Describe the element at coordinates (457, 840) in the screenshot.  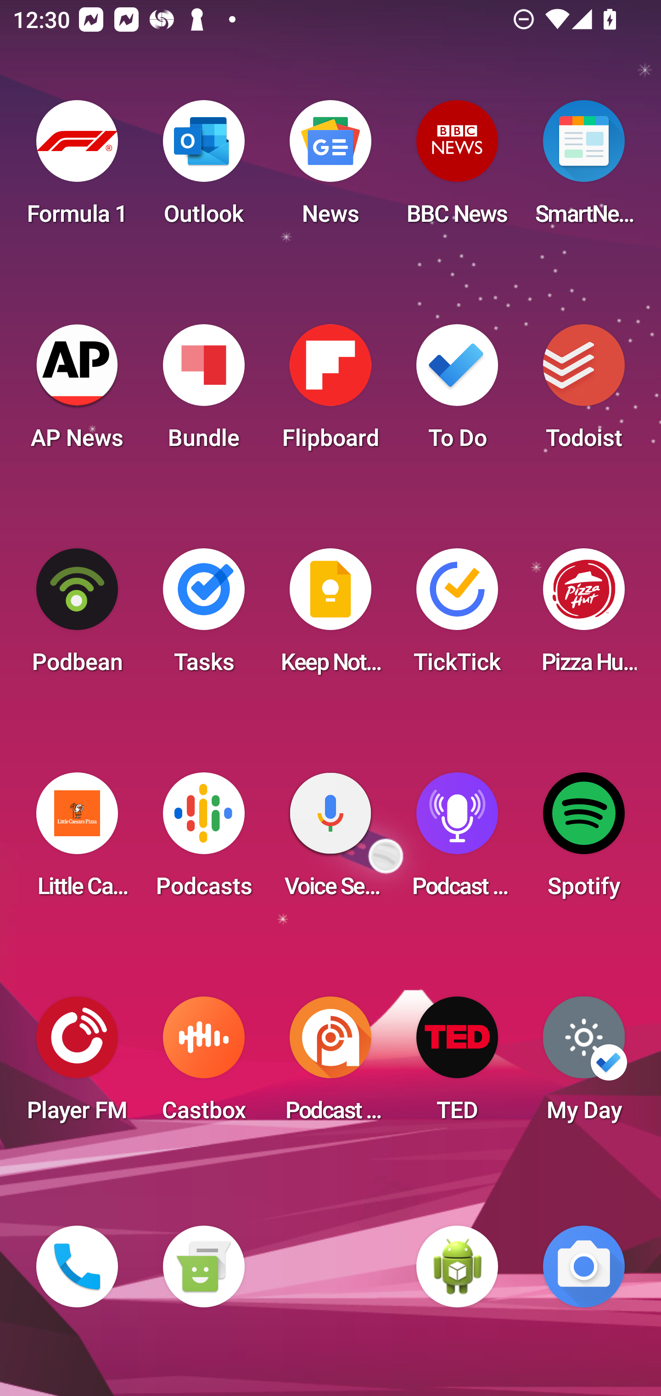
I see `Podcast Player` at that location.